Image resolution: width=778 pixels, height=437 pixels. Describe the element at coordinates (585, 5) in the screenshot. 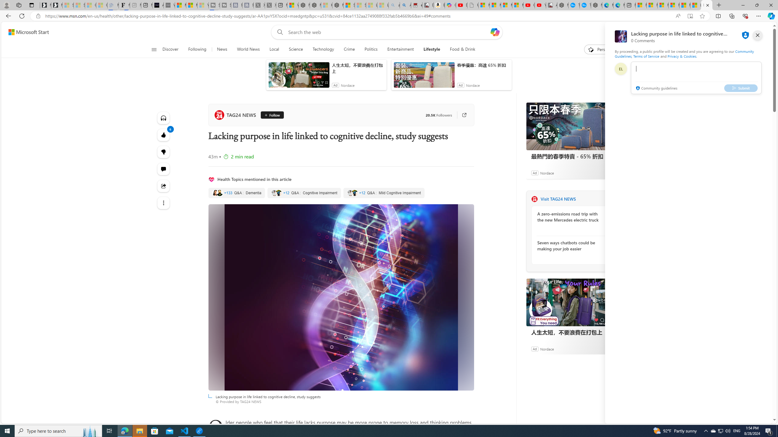

I see `The most popular Google 'how to' searches` at that location.